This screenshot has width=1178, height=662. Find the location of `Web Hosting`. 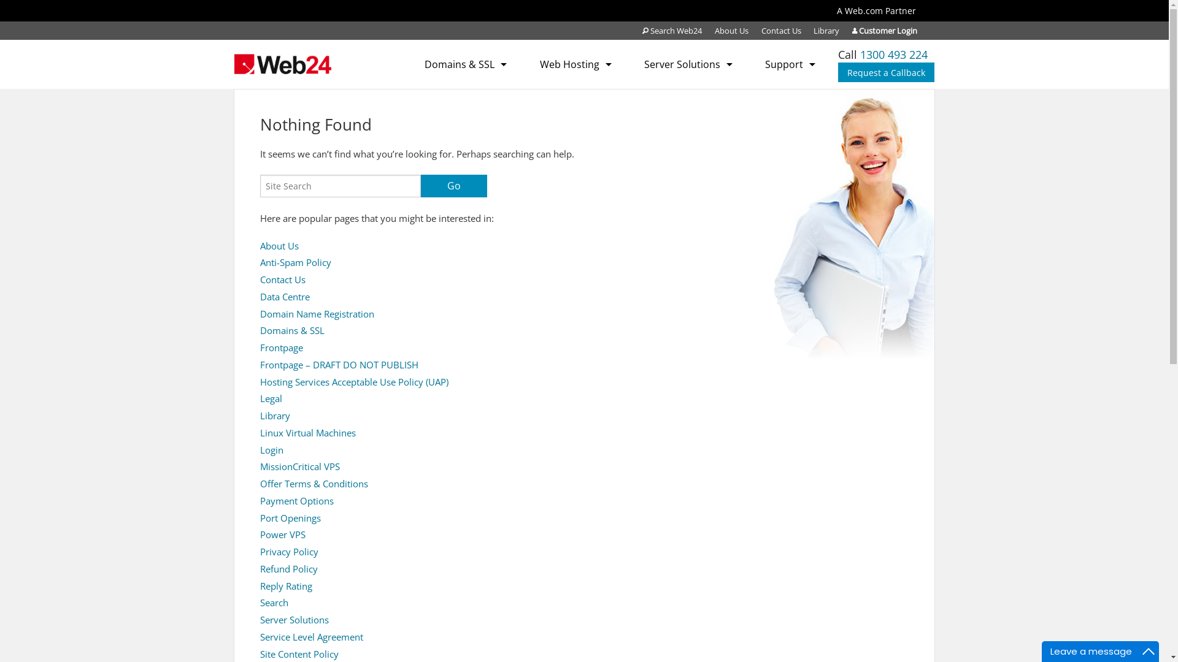

Web Hosting is located at coordinates (576, 64).